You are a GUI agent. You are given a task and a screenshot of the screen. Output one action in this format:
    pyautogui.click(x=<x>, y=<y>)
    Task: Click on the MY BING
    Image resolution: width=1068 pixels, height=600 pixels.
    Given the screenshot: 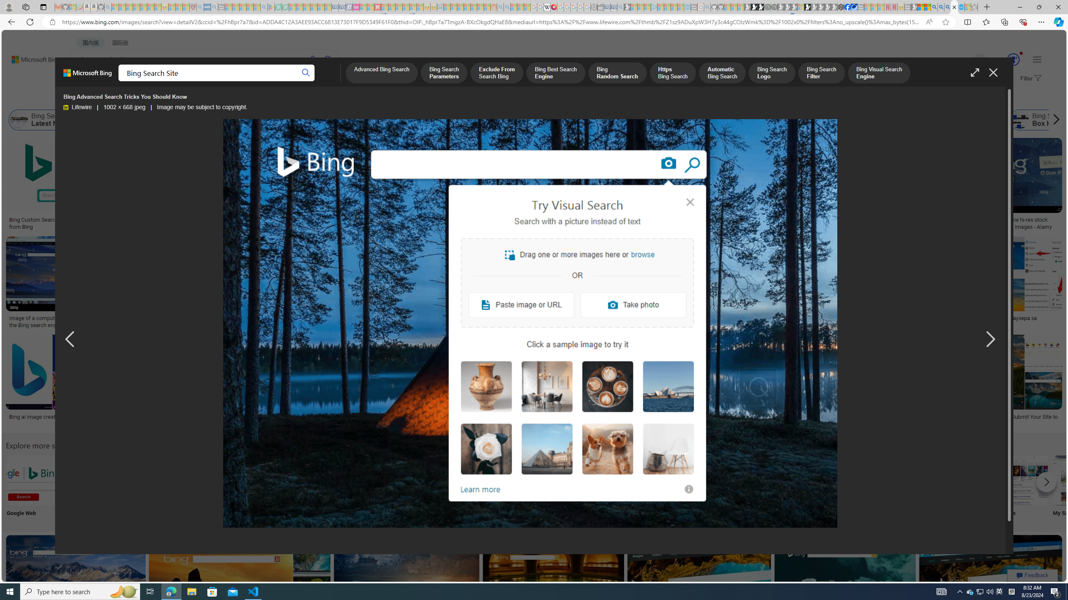 What is the action you would take?
    pyautogui.click(x=115, y=82)
    